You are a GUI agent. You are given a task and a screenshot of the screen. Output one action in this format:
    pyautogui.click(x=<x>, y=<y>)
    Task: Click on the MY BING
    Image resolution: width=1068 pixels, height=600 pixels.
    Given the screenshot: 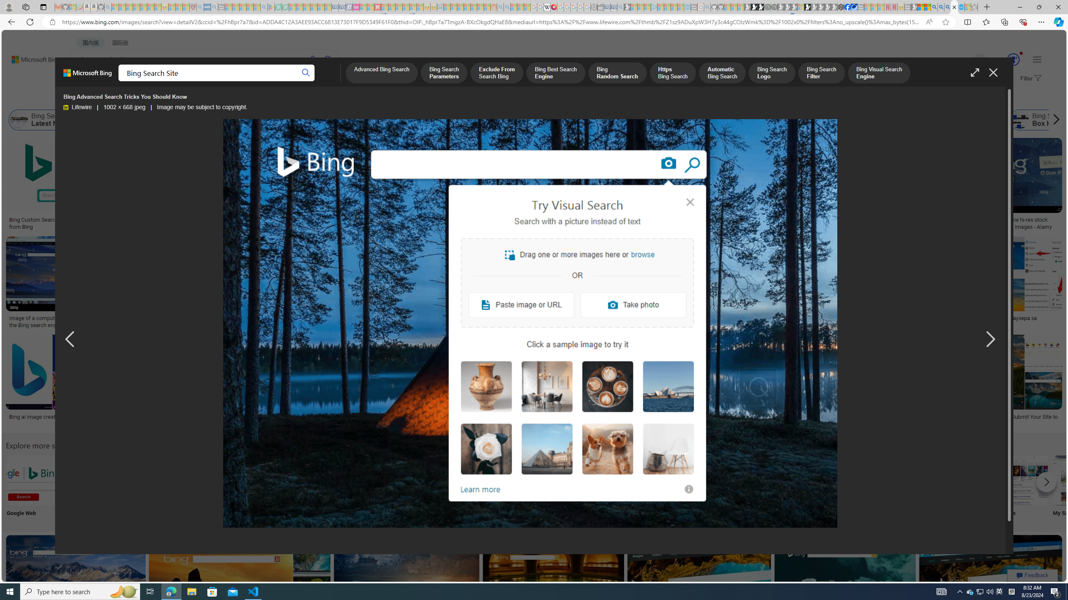 What is the action you would take?
    pyautogui.click(x=115, y=82)
    